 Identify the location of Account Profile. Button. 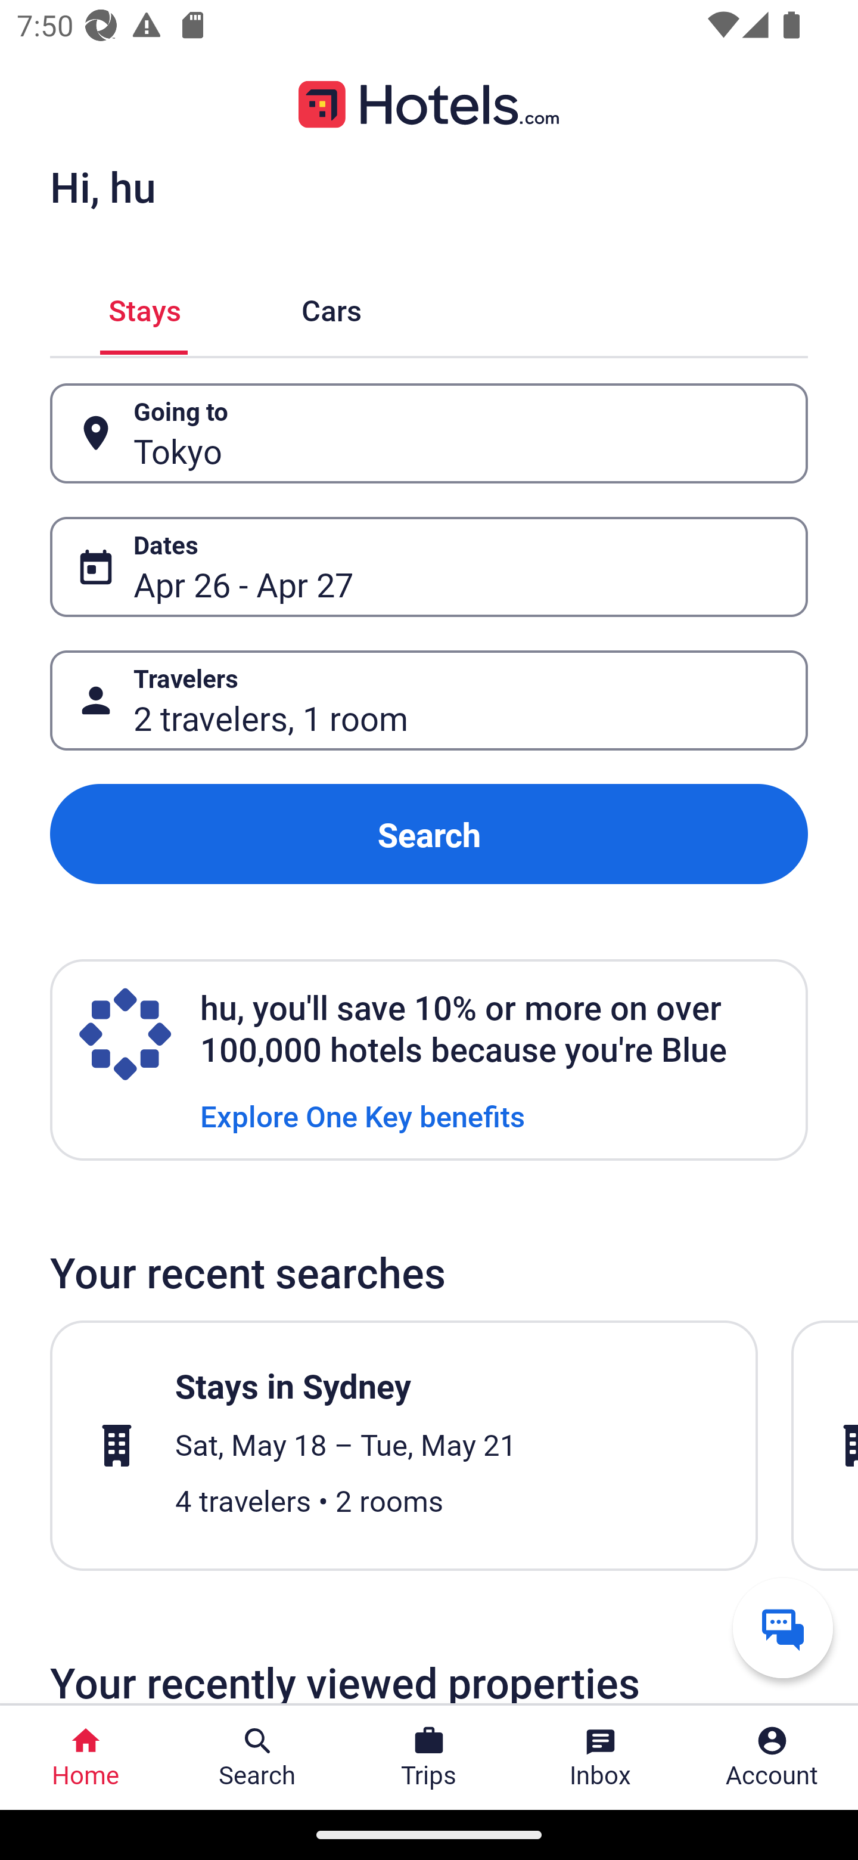
(772, 1757).